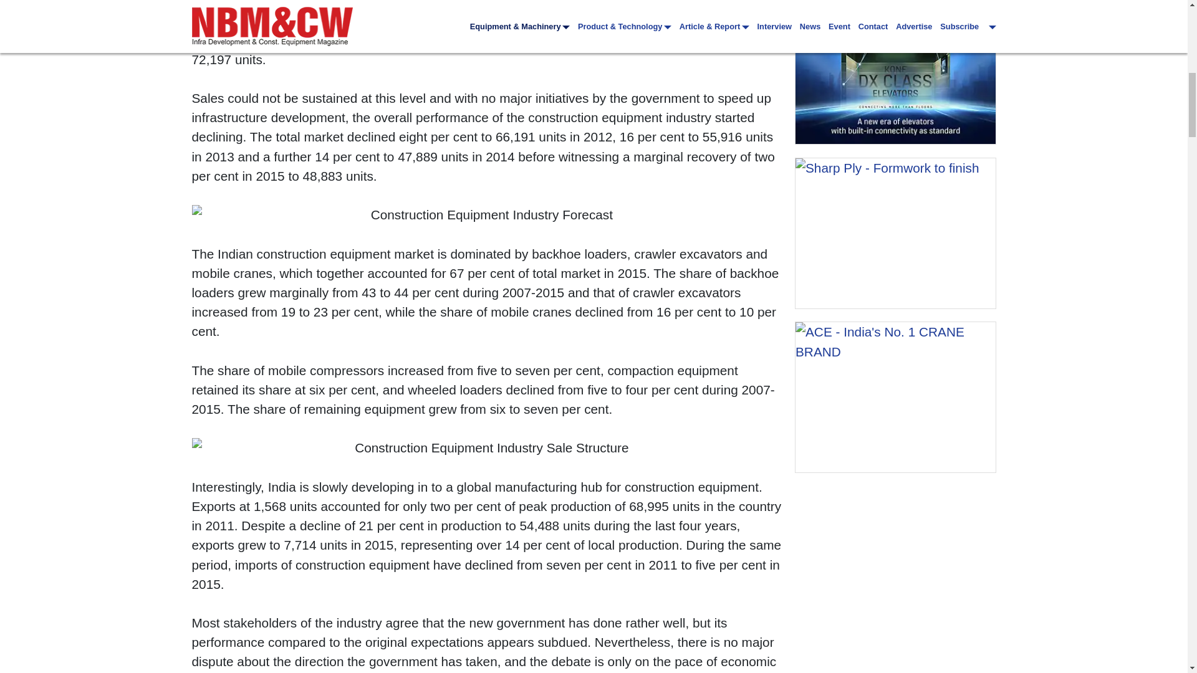 The image size is (1197, 673). What do you see at coordinates (895, 72) in the screenshot?
I see `Kone - DX Class Elevator` at bounding box center [895, 72].